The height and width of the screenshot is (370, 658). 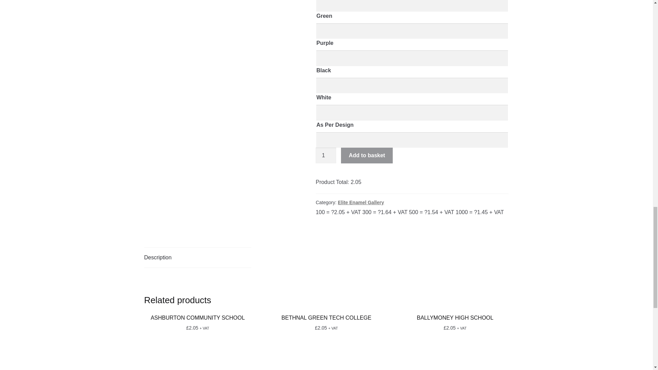 What do you see at coordinates (326, 156) in the screenshot?
I see `1` at bounding box center [326, 156].